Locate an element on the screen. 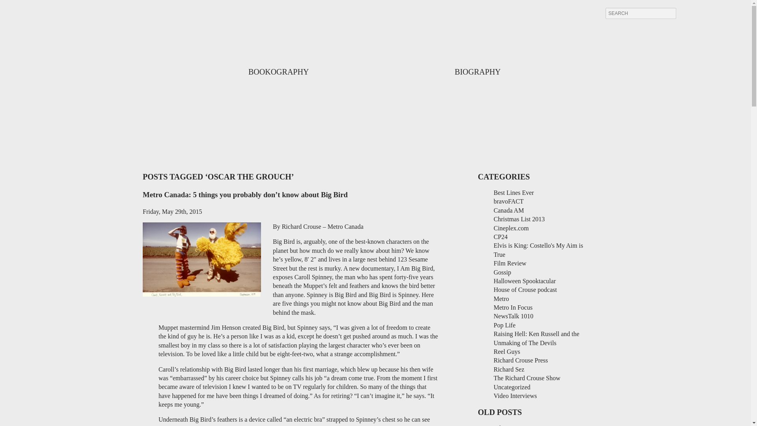 The height and width of the screenshot is (426, 757). Canada AM is located at coordinates (509, 210).